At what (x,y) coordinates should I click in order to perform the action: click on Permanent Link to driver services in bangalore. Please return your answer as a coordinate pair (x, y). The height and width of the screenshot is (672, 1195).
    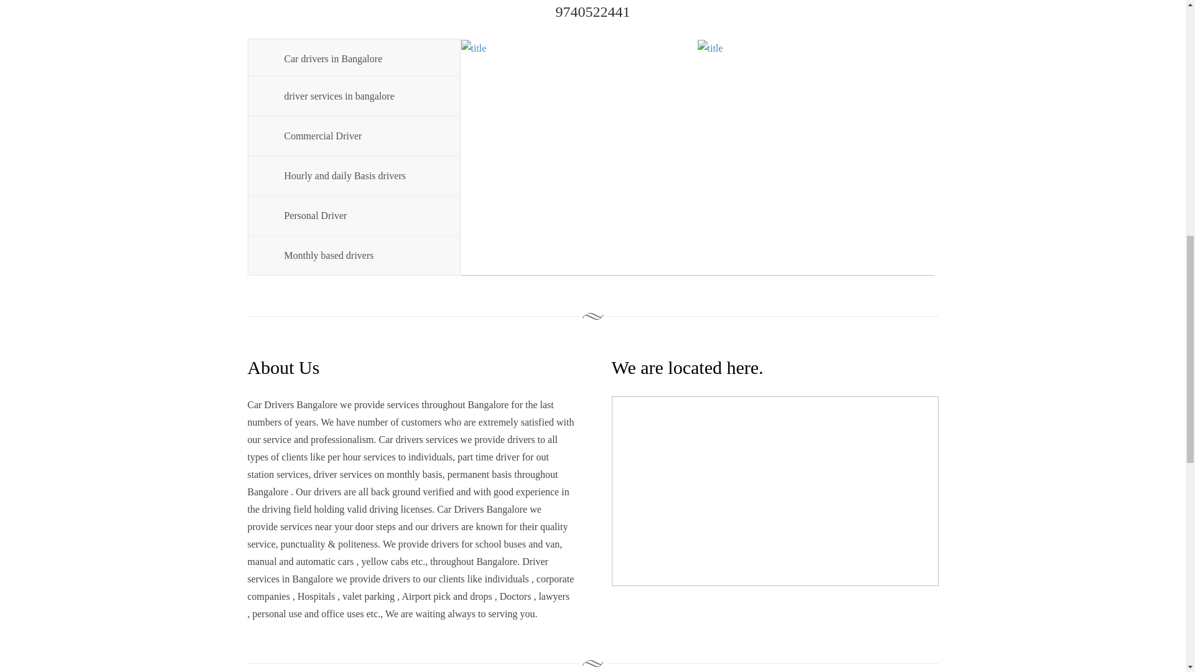
    Looking at the image, I should click on (361, 96).